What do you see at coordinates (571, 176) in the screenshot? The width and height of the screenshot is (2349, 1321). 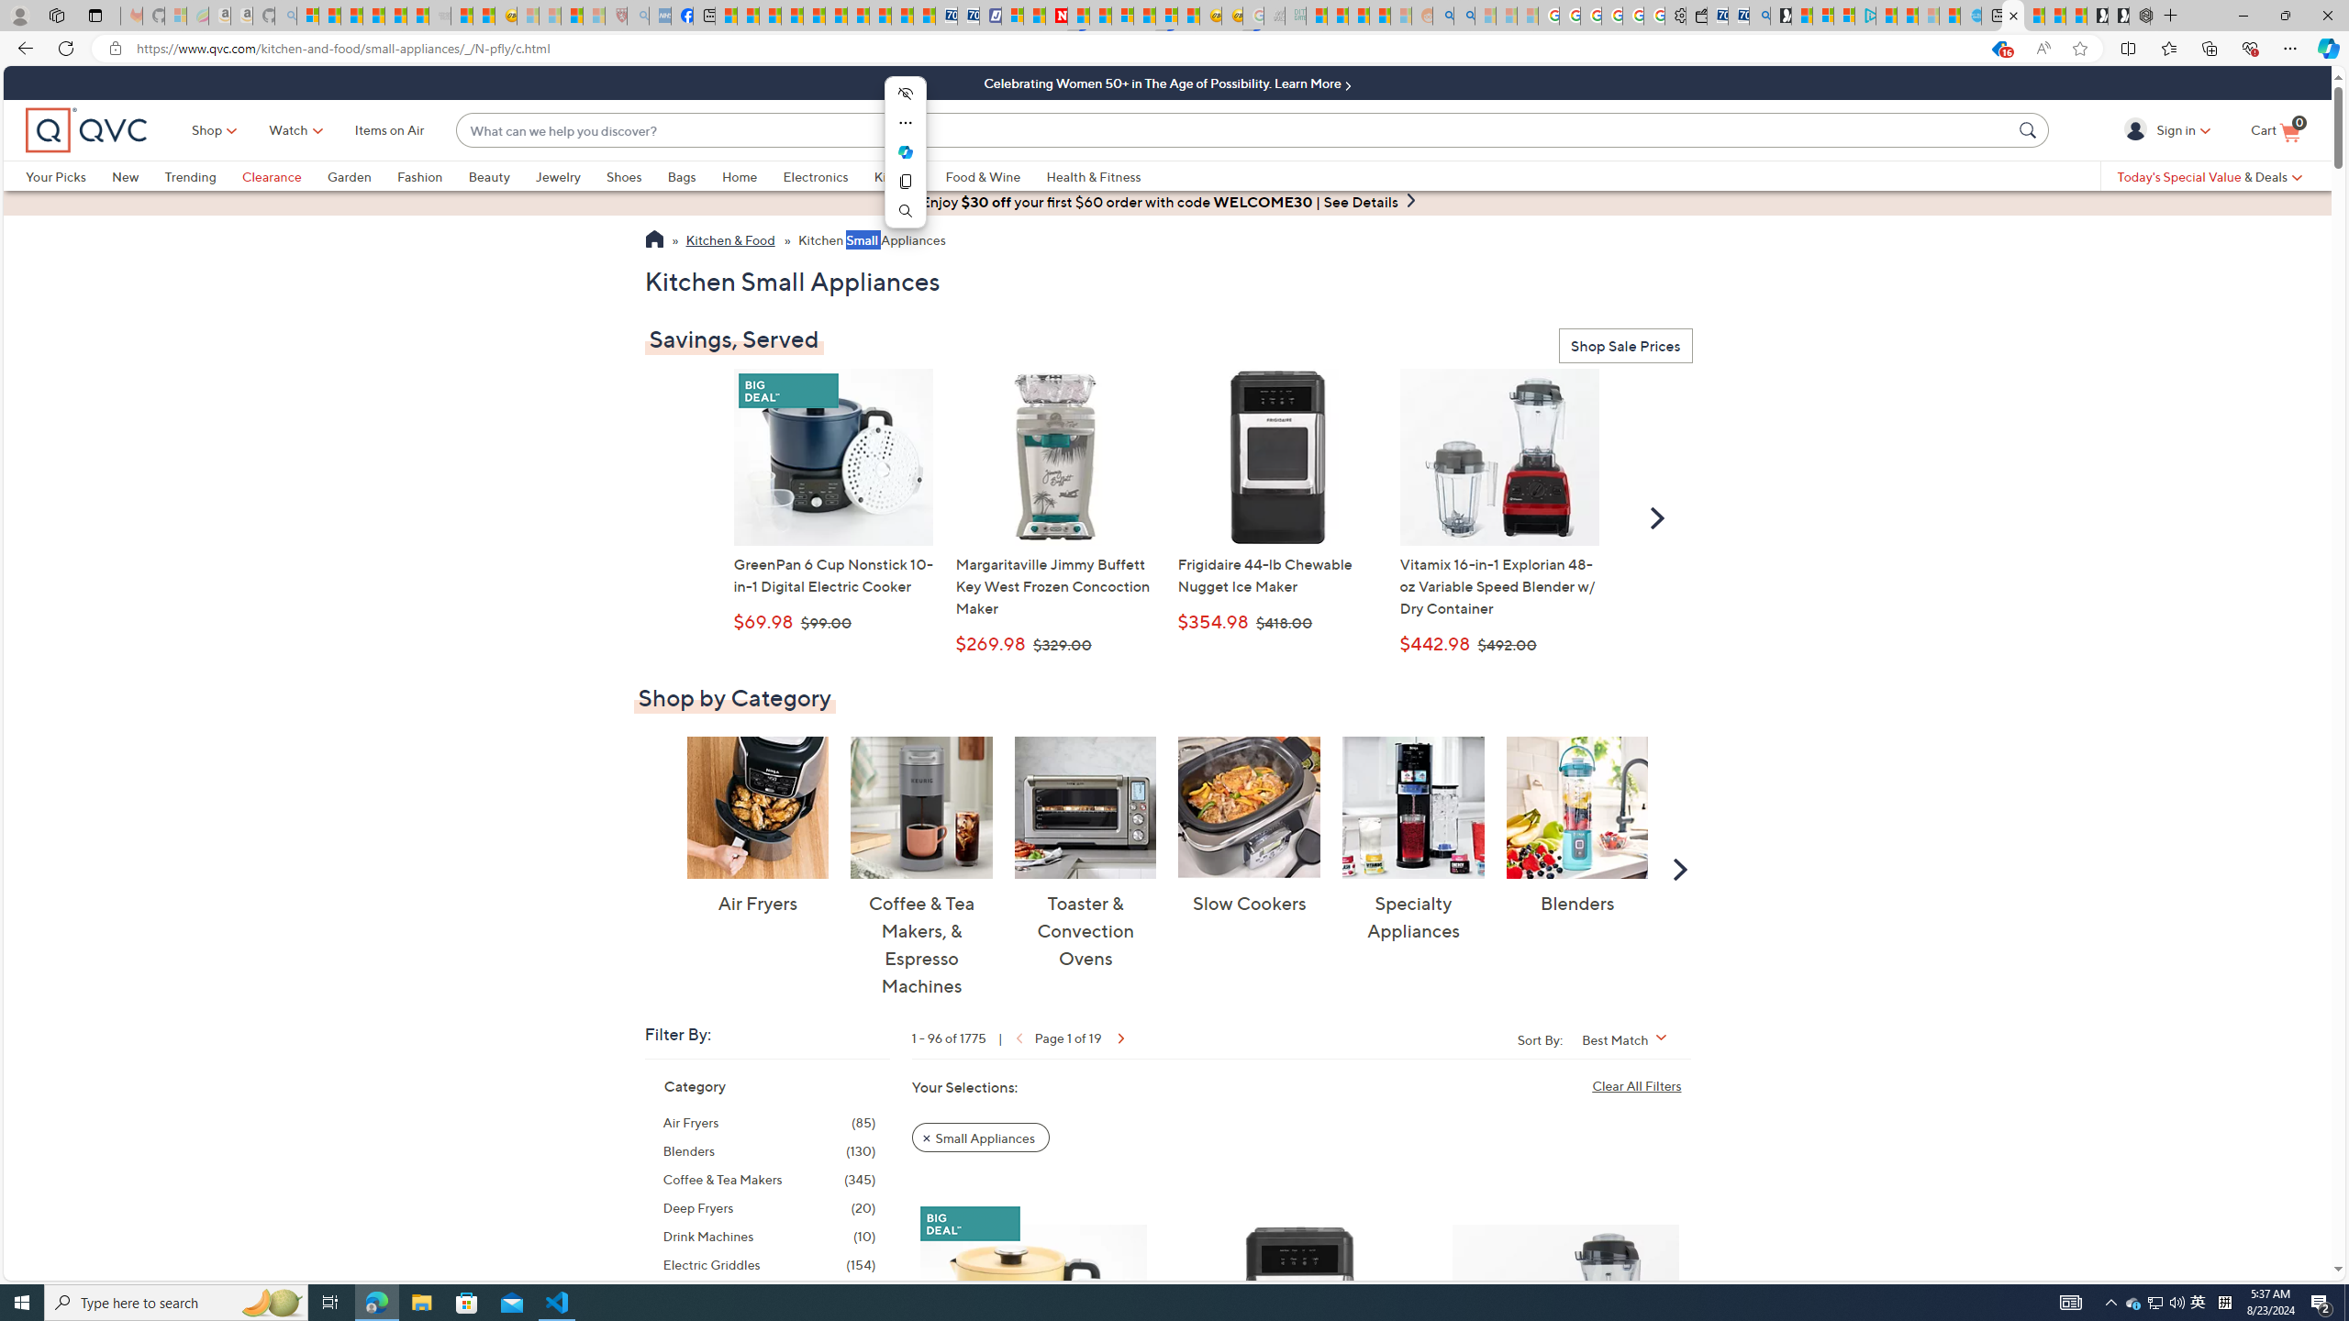 I see `Jewelry` at bounding box center [571, 176].